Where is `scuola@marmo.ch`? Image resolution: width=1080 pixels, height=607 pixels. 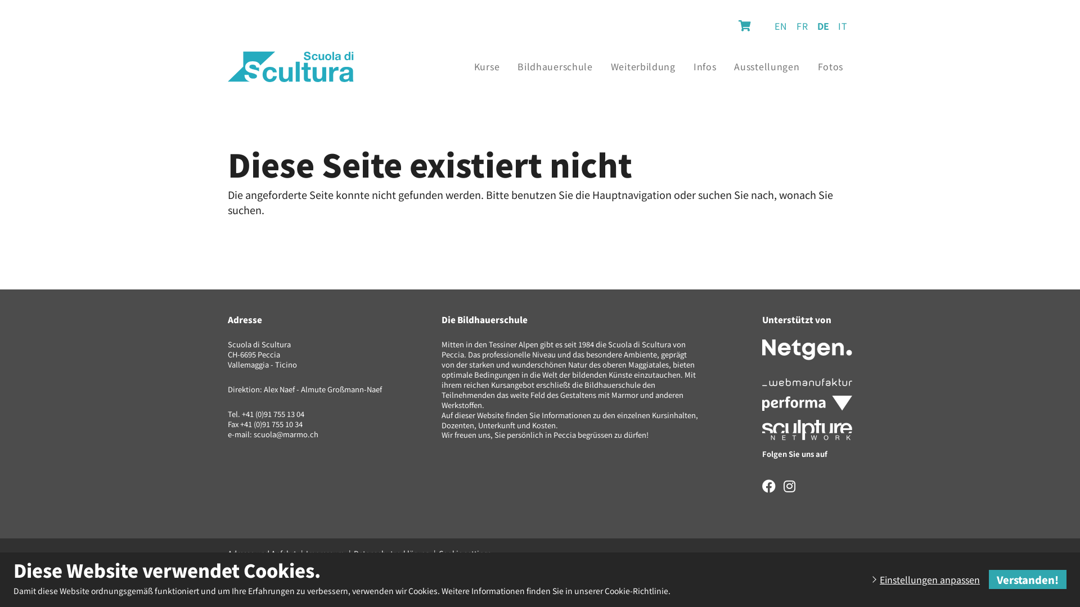
scuola@marmo.ch is located at coordinates (286, 434).